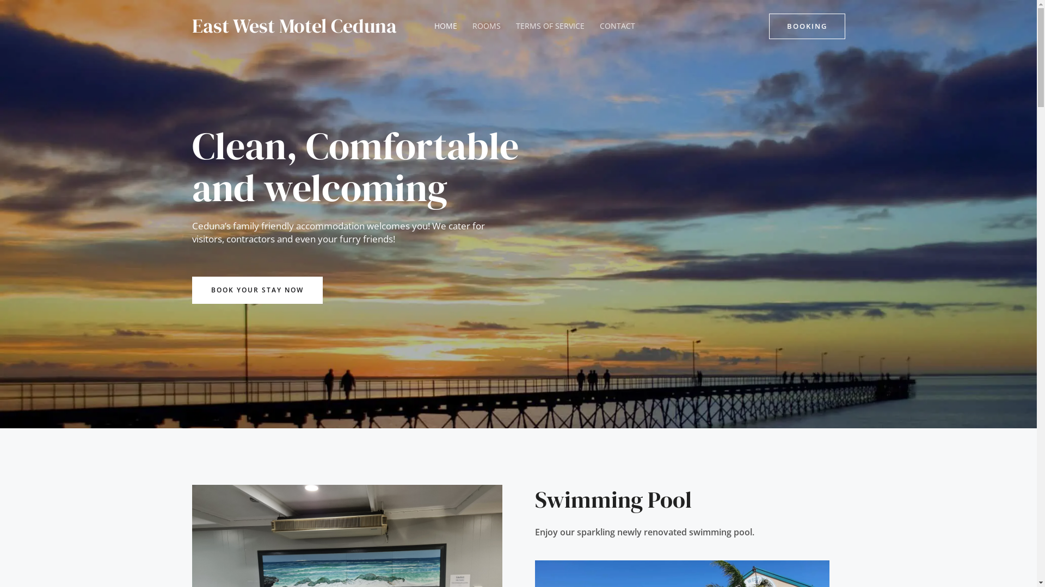 The height and width of the screenshot is (587, 1045). Describe the element at coordinates (617, 26) in the screenshot. I see `CONTACT` at that location.